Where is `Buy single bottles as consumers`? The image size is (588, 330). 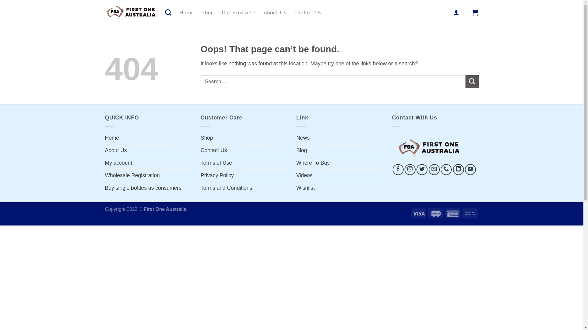 Buy single bottles as consumers is located at coordinates (143, 188).